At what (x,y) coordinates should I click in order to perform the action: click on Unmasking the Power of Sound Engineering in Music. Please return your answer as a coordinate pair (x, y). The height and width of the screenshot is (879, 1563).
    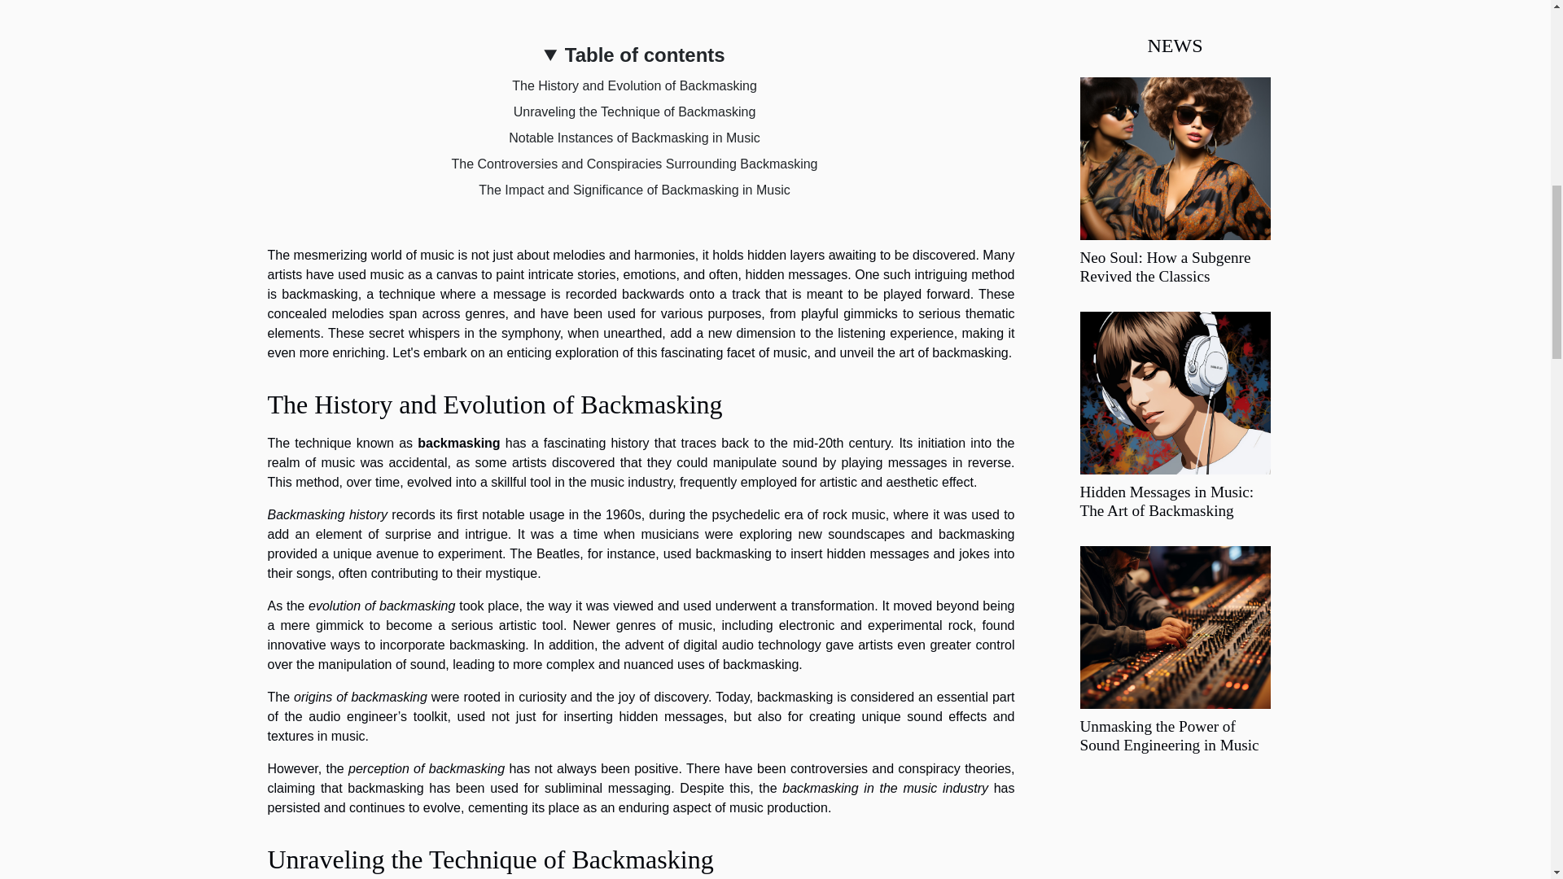
    Looking at the image, I should click on (1169, 736).